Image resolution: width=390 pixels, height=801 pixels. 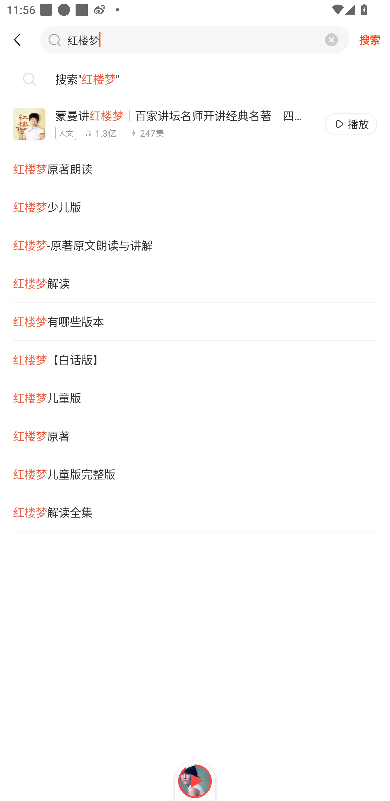 What do you see at coordinates (195, 398) in the screenshot?
I see `红楼梦儿童版` at bounding box center [195, 398].